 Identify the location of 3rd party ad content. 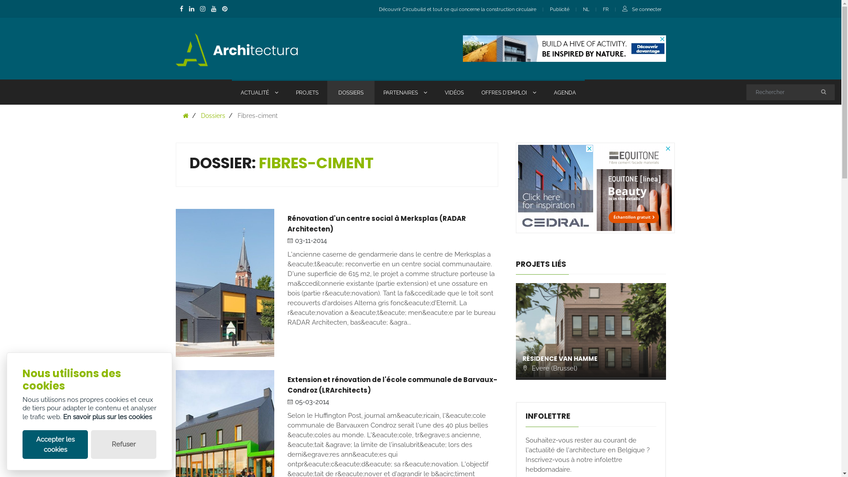
(564, 49).